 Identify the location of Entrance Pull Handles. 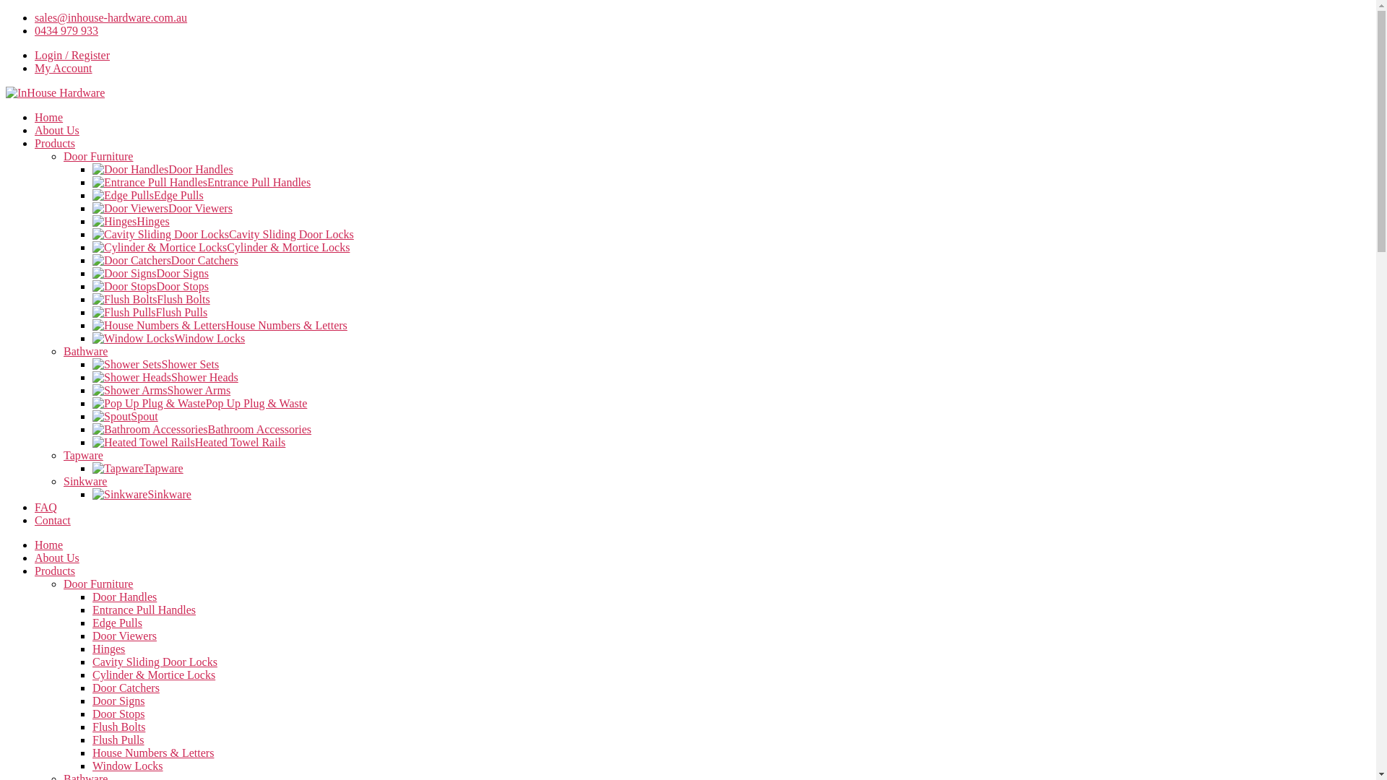
(259, 182).